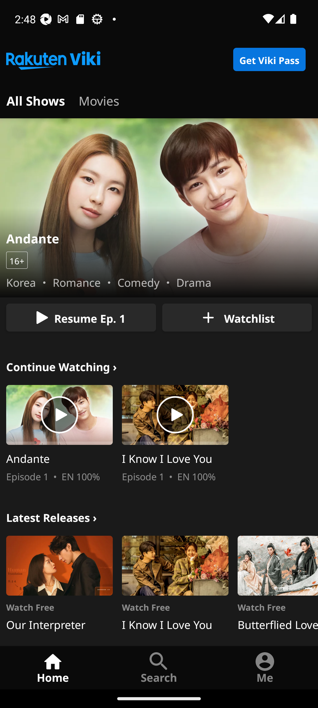  I want to click on Continue Watching › continue_watching, so click(62, 366).